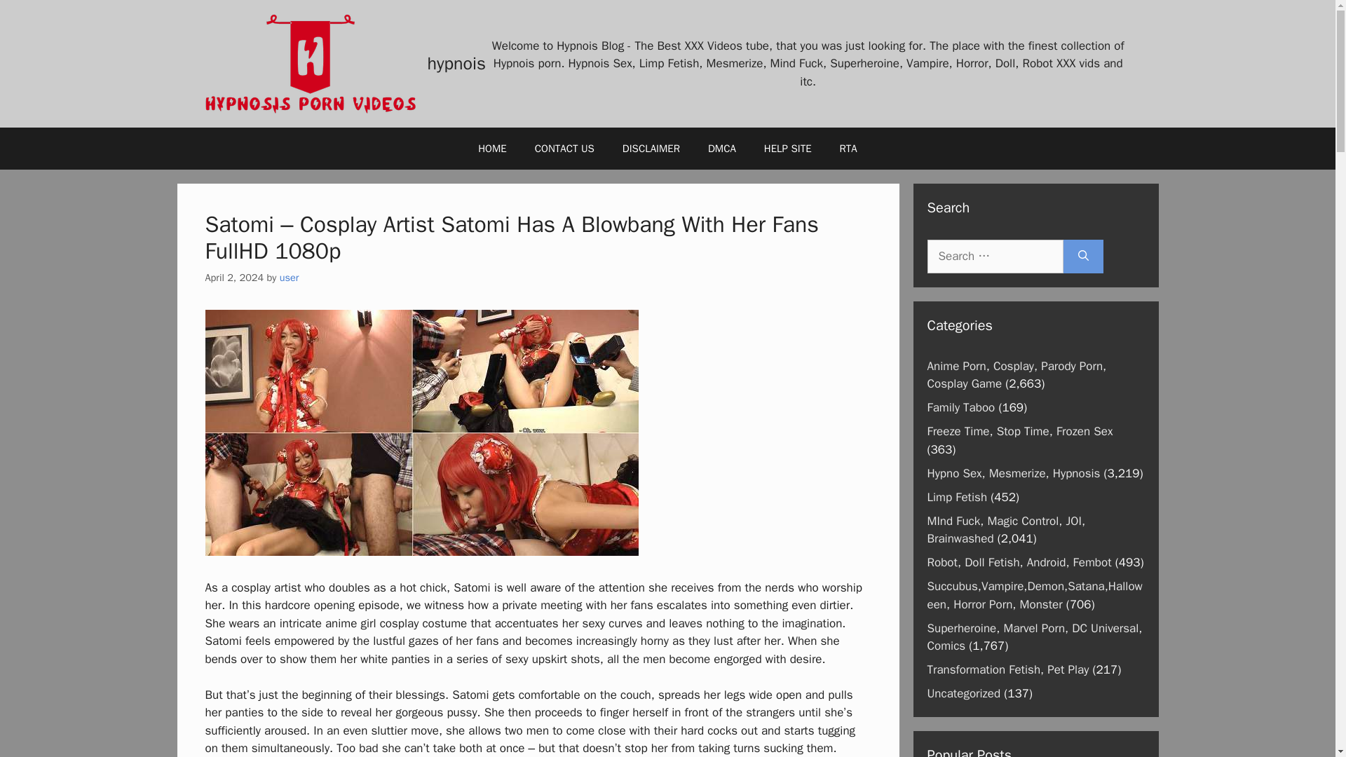 This screenshot has height=757, width=1346. What do you see at coordinates (289, 278) in the screenshot?
I see `user` at bounding box center [289, 278].